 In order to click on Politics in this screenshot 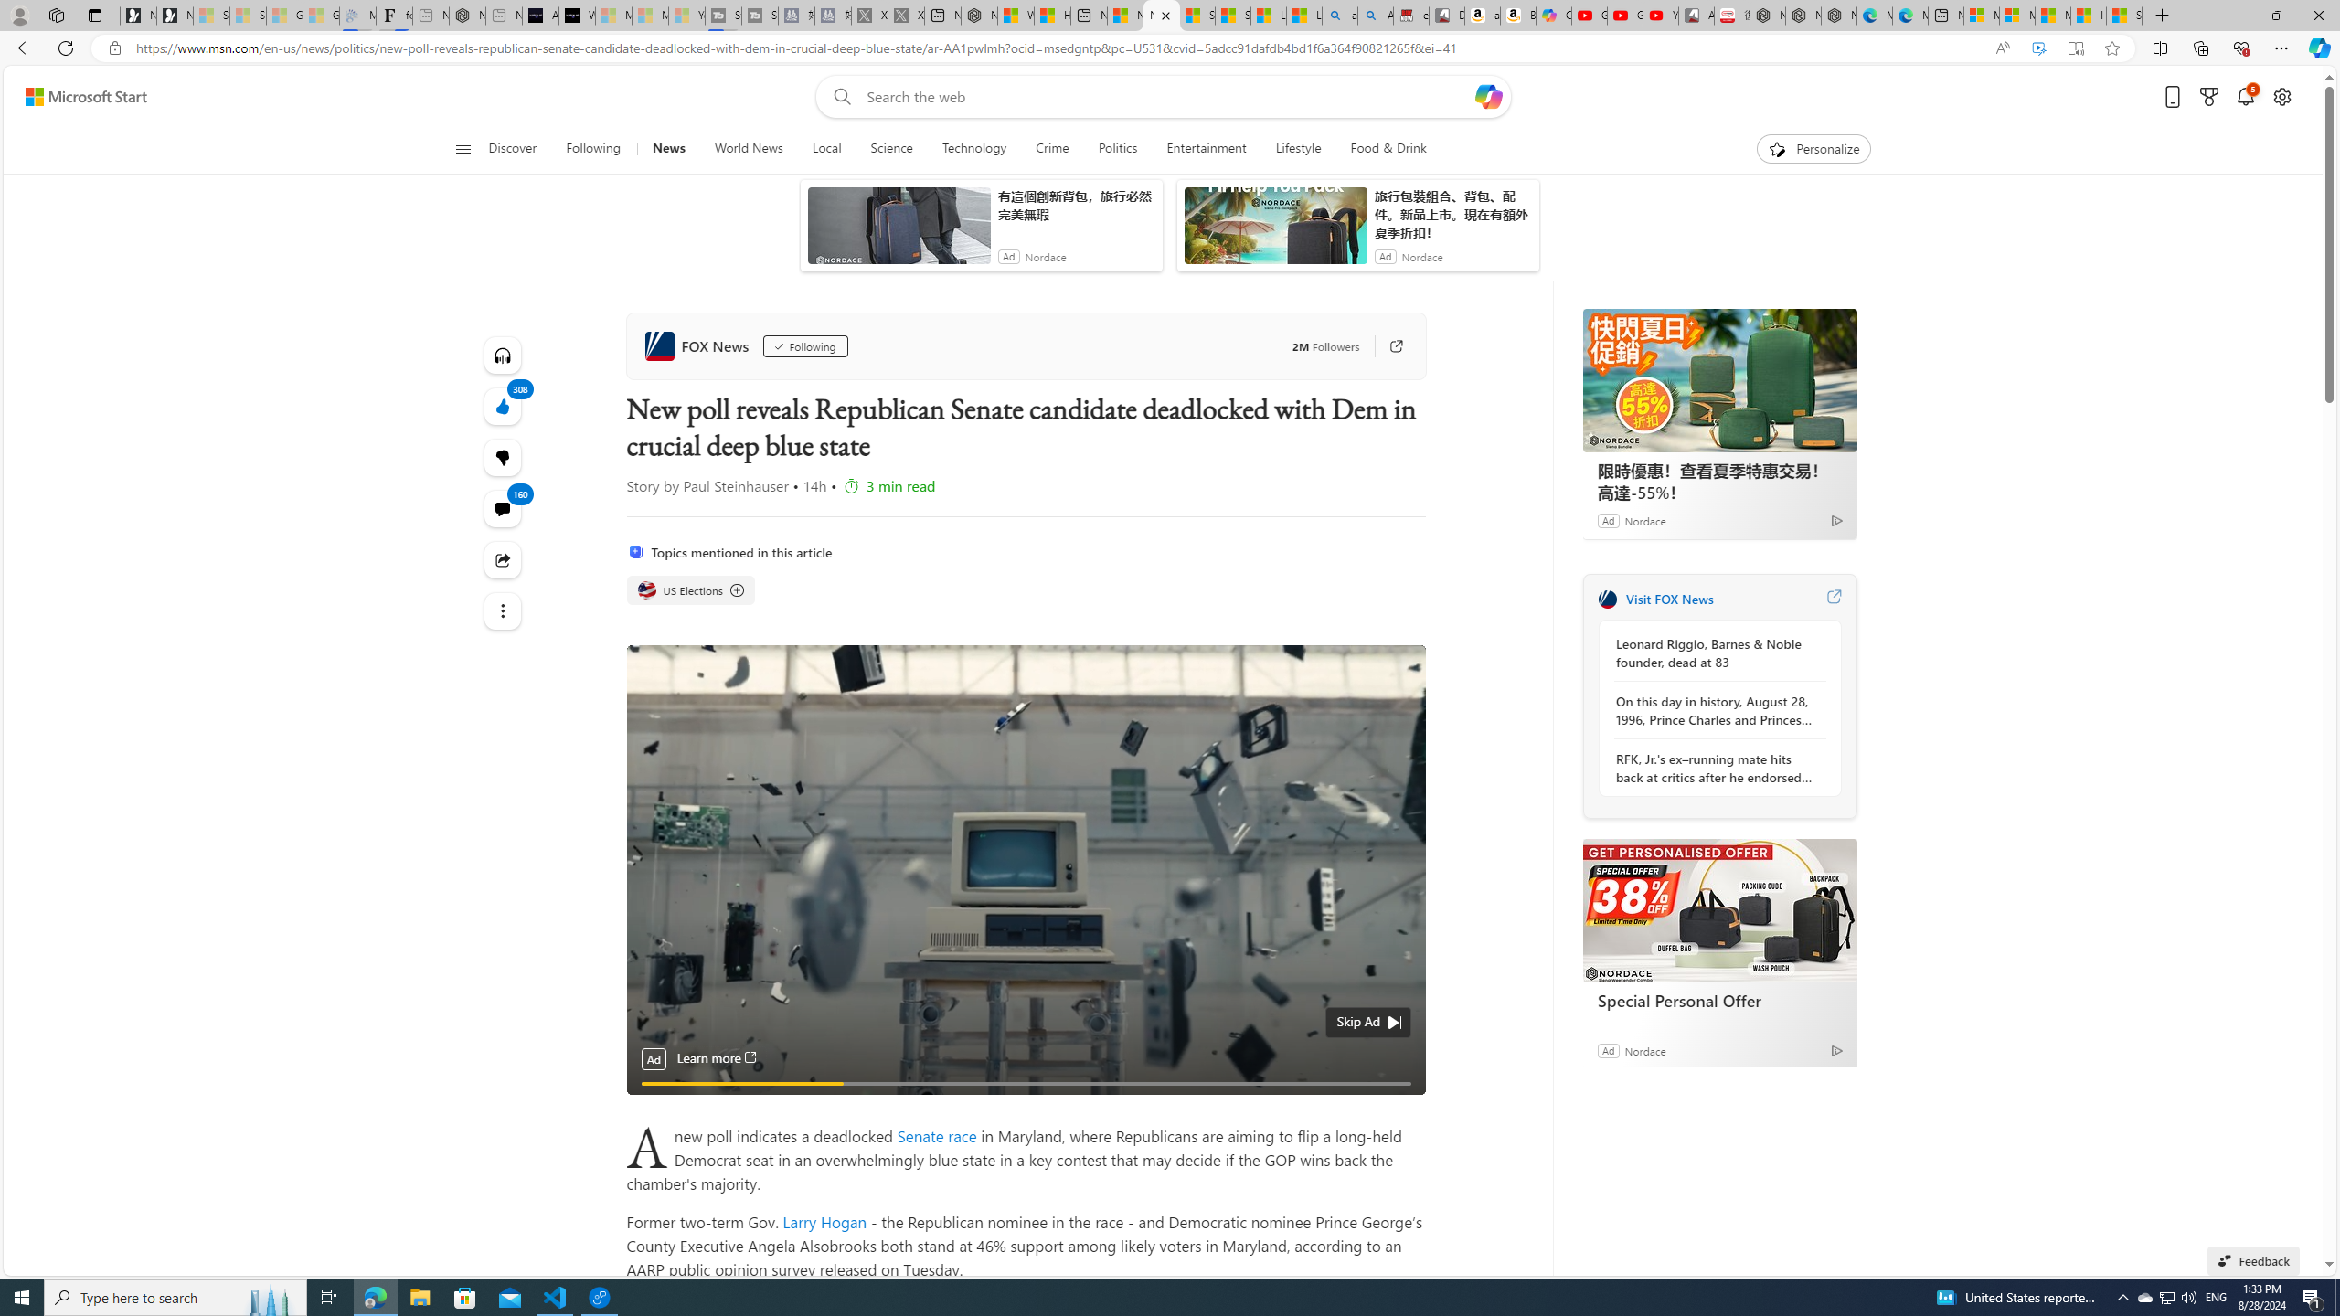, I will do `click(1117, 149)`.